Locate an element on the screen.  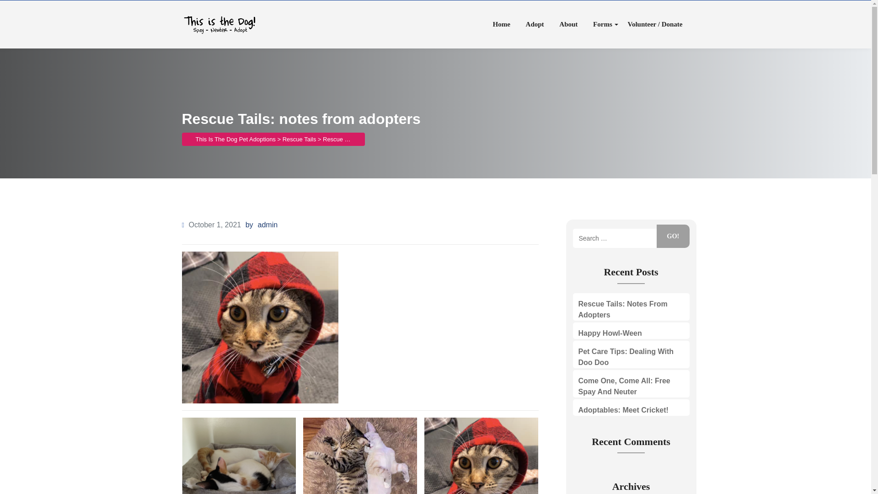
Go to This Is The Dog Pet Adoptions. is located at coordinates (236, 139).